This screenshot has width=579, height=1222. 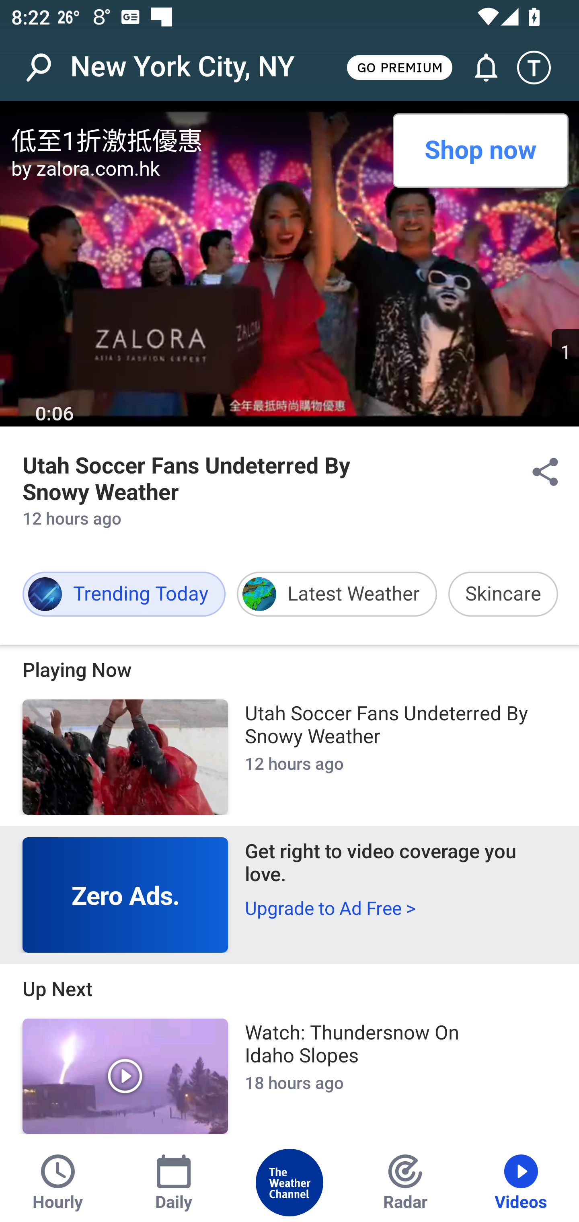 What do you see at coordinates (337, 594) in the screenshot?
I see `Latest Weather` at bounding box center [337, 594].